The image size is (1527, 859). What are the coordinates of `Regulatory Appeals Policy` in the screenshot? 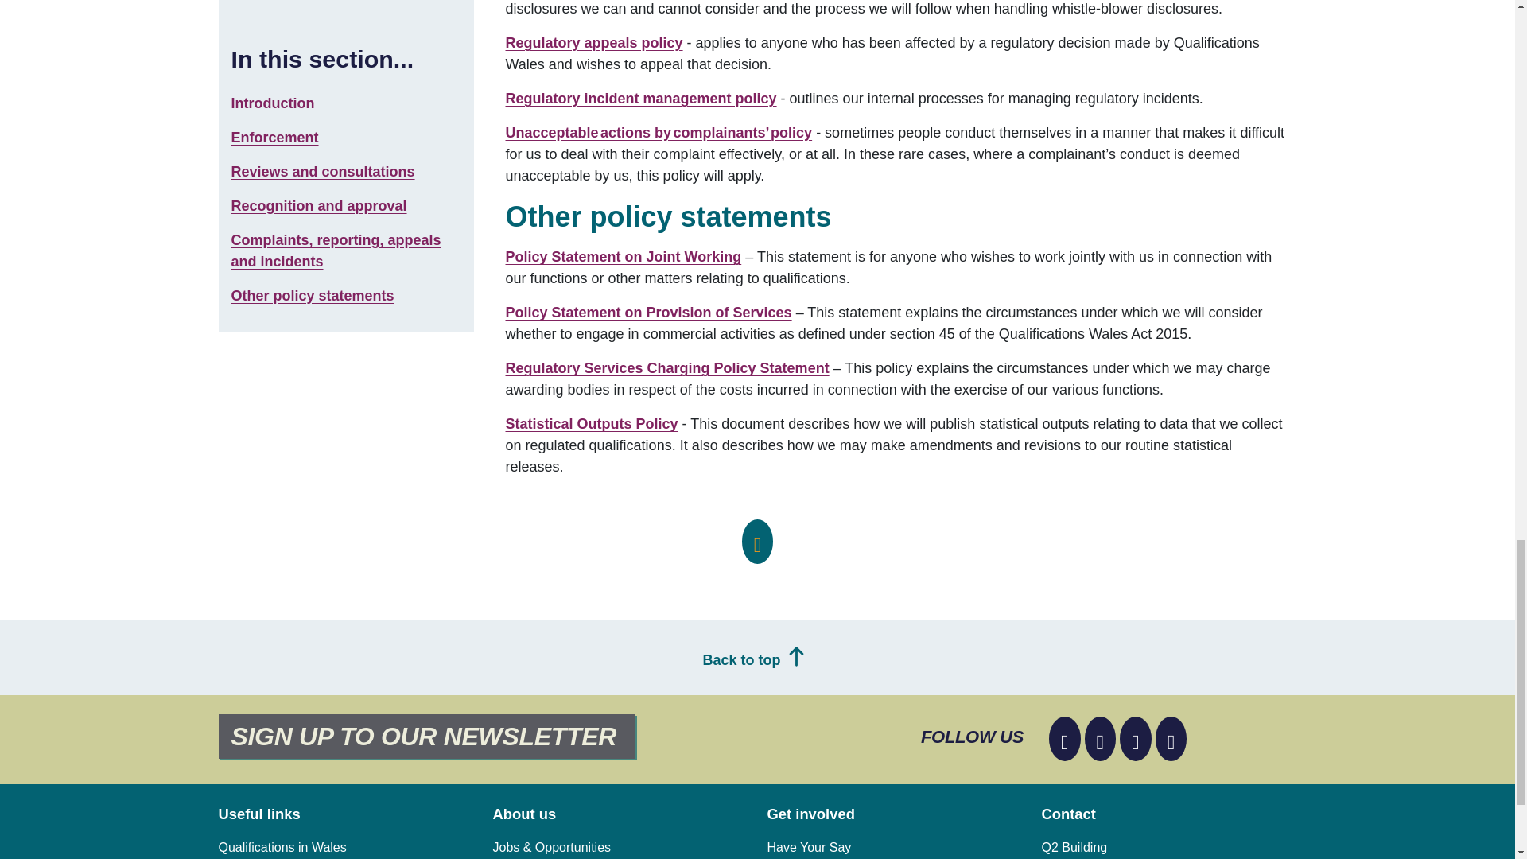 It's located at (593, 43).